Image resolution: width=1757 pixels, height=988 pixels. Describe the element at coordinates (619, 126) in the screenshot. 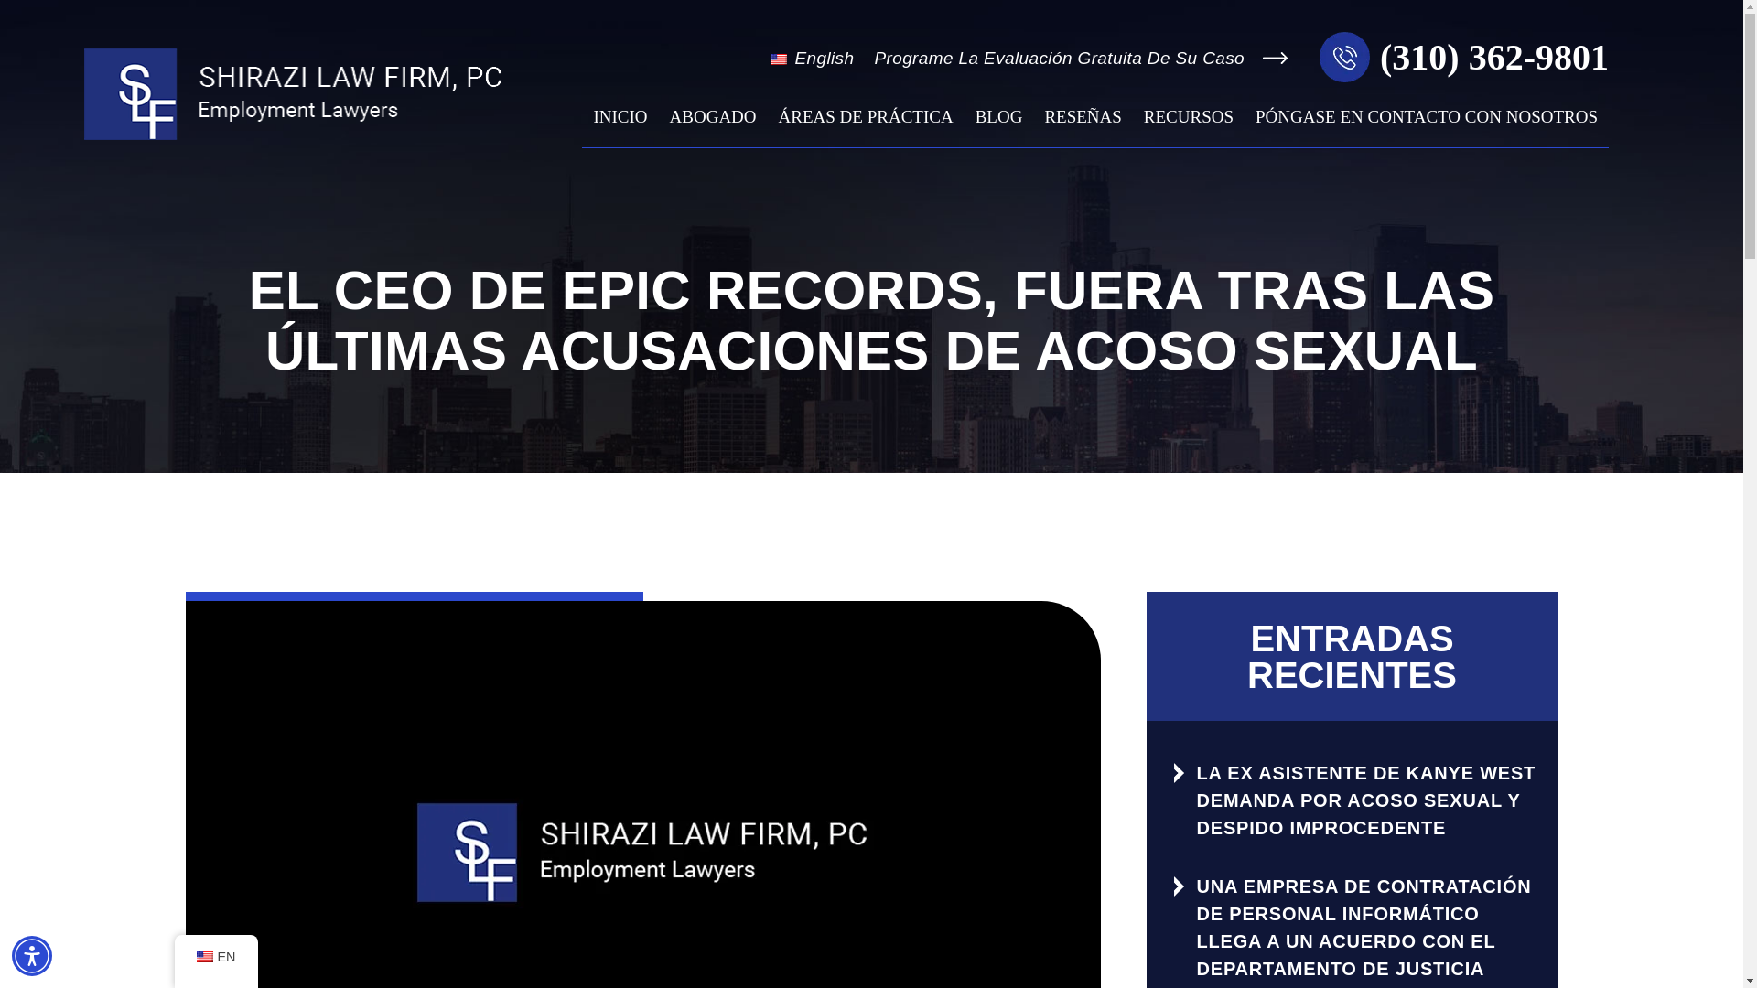

I see `INICIO` at that location.